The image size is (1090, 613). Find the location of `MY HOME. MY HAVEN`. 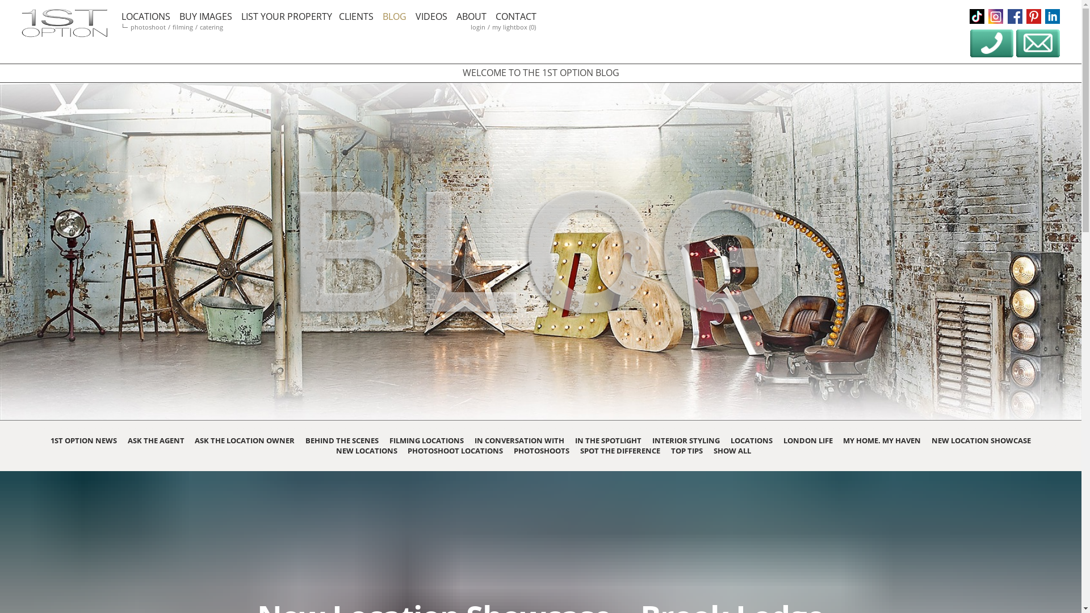

MY HOME. MY HAVEN is located at coordinates (882, 440).